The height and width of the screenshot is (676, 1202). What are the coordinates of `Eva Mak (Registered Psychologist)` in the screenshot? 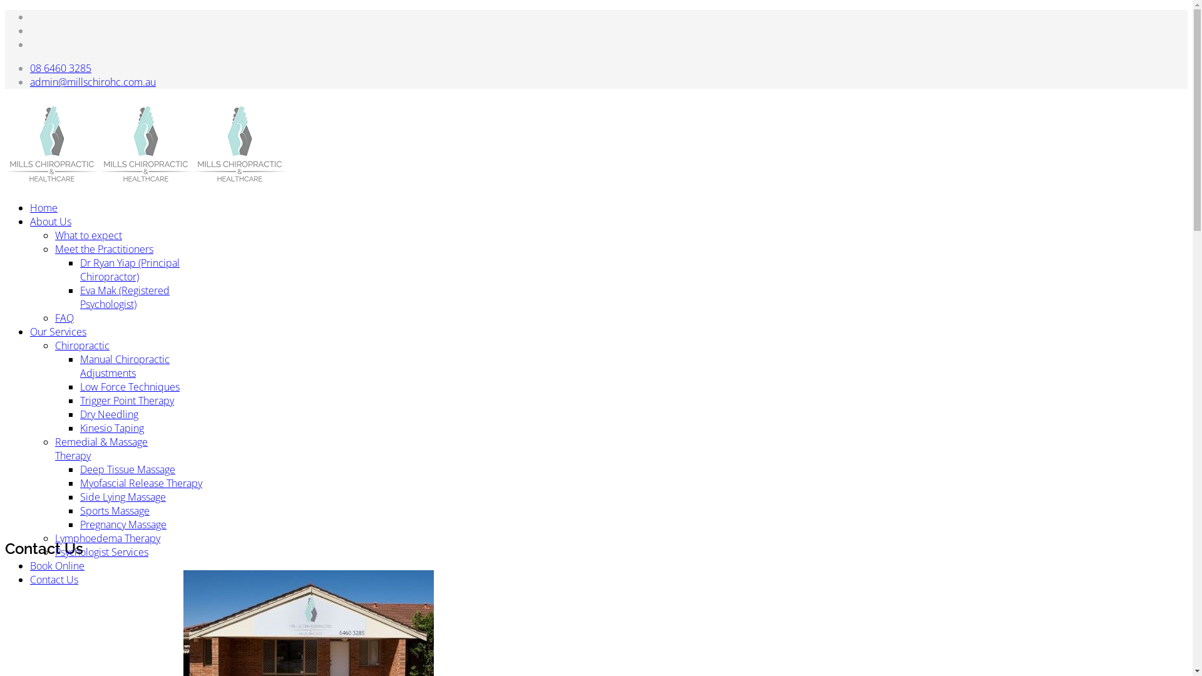 It's located at (125, 297).